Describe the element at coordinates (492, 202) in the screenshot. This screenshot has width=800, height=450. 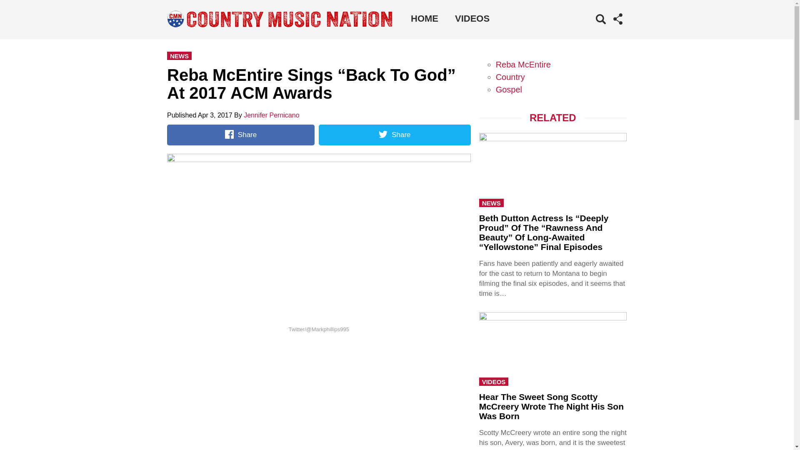
I see `NEWS` at that location.